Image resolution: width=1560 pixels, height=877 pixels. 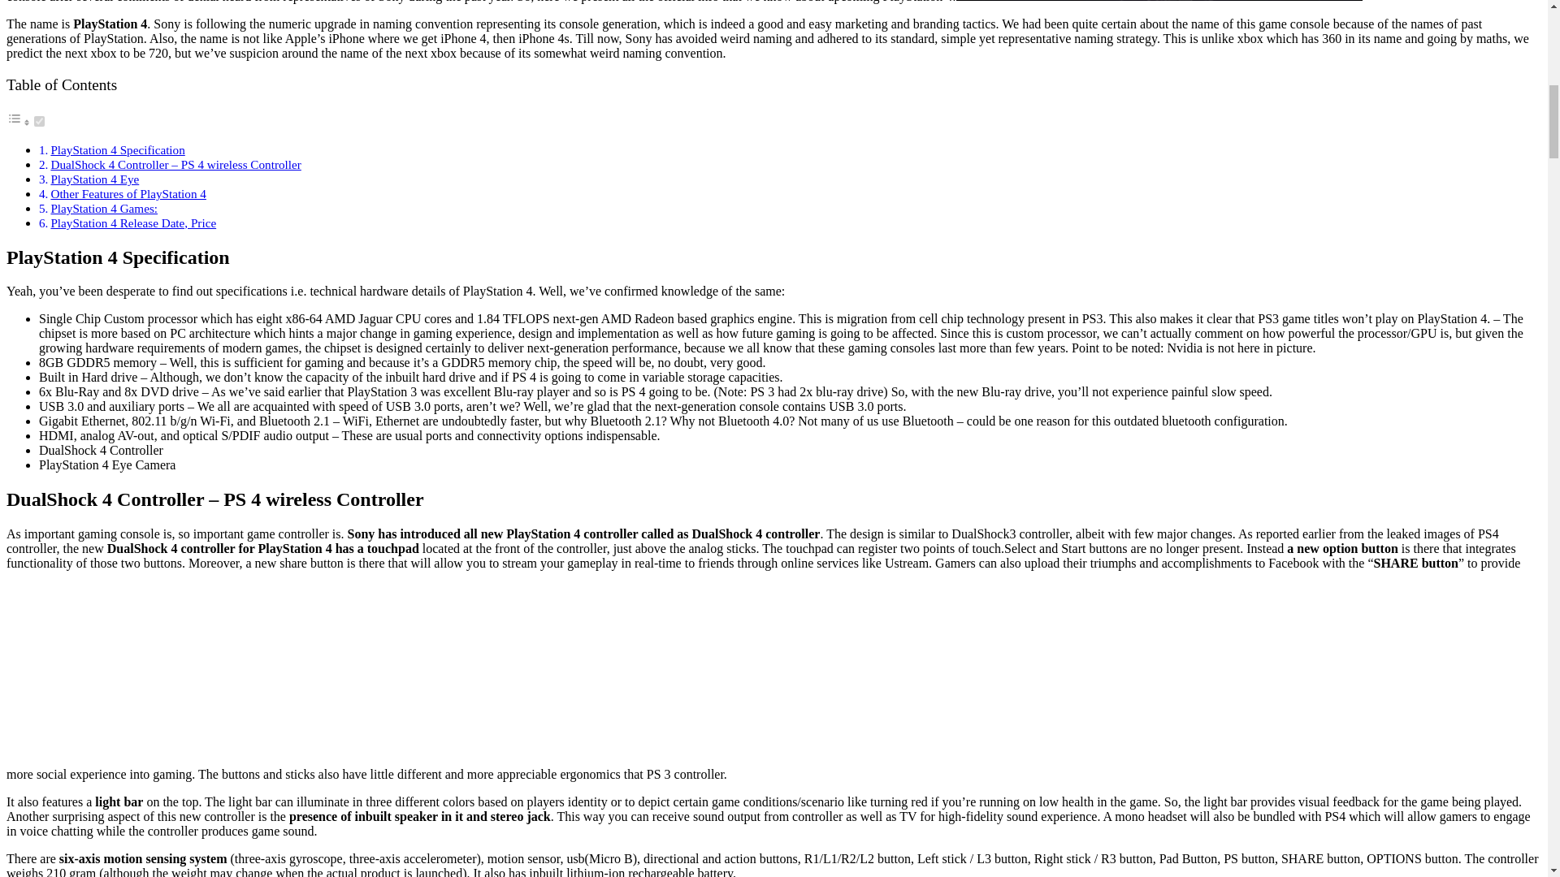 What do you see at coordinates (117, 149) in the screenshot?
I see `PlayStation 4 Specification` at bounding box center [117, 149].